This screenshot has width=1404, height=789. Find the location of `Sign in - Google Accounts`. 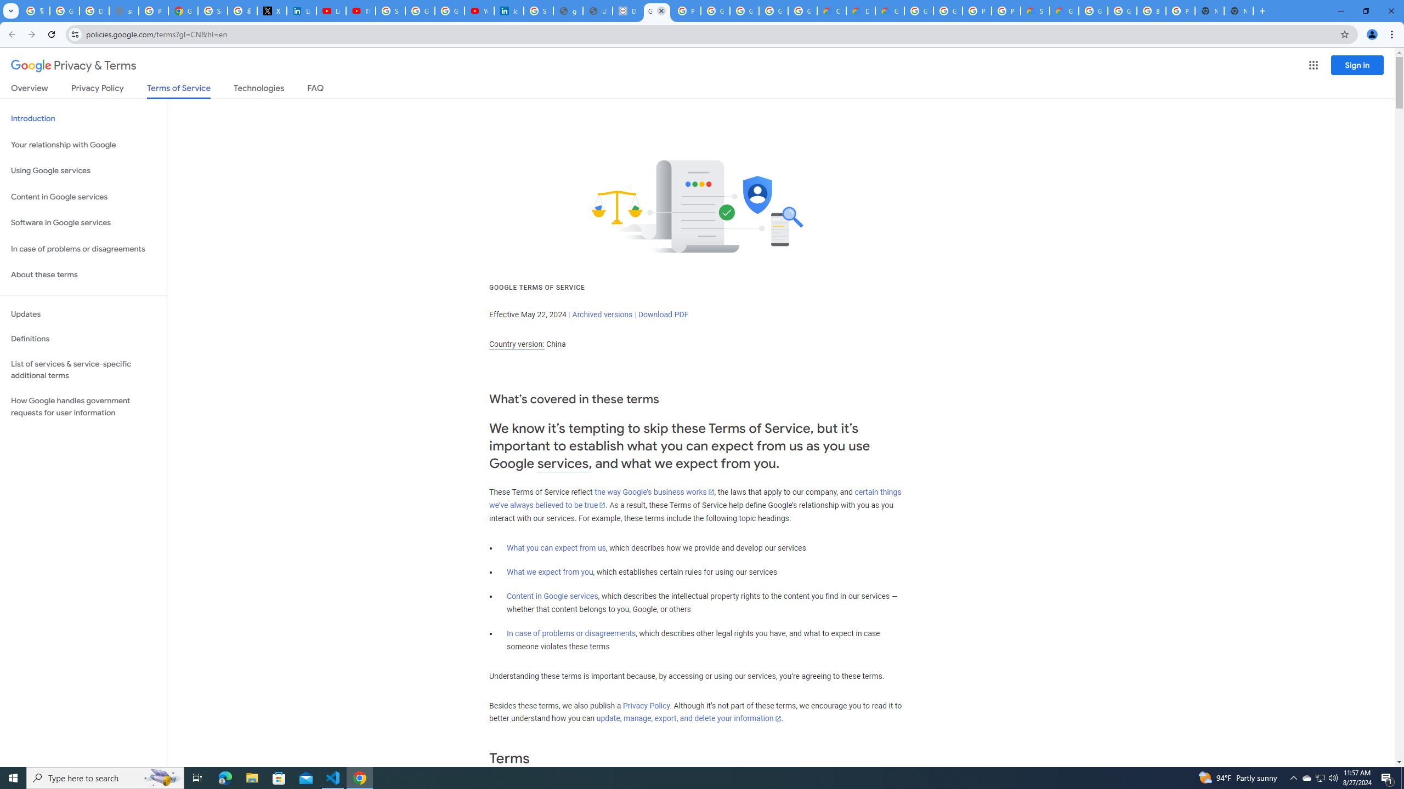

Sign in - Google Accounts is located at coordinates (539, 11).